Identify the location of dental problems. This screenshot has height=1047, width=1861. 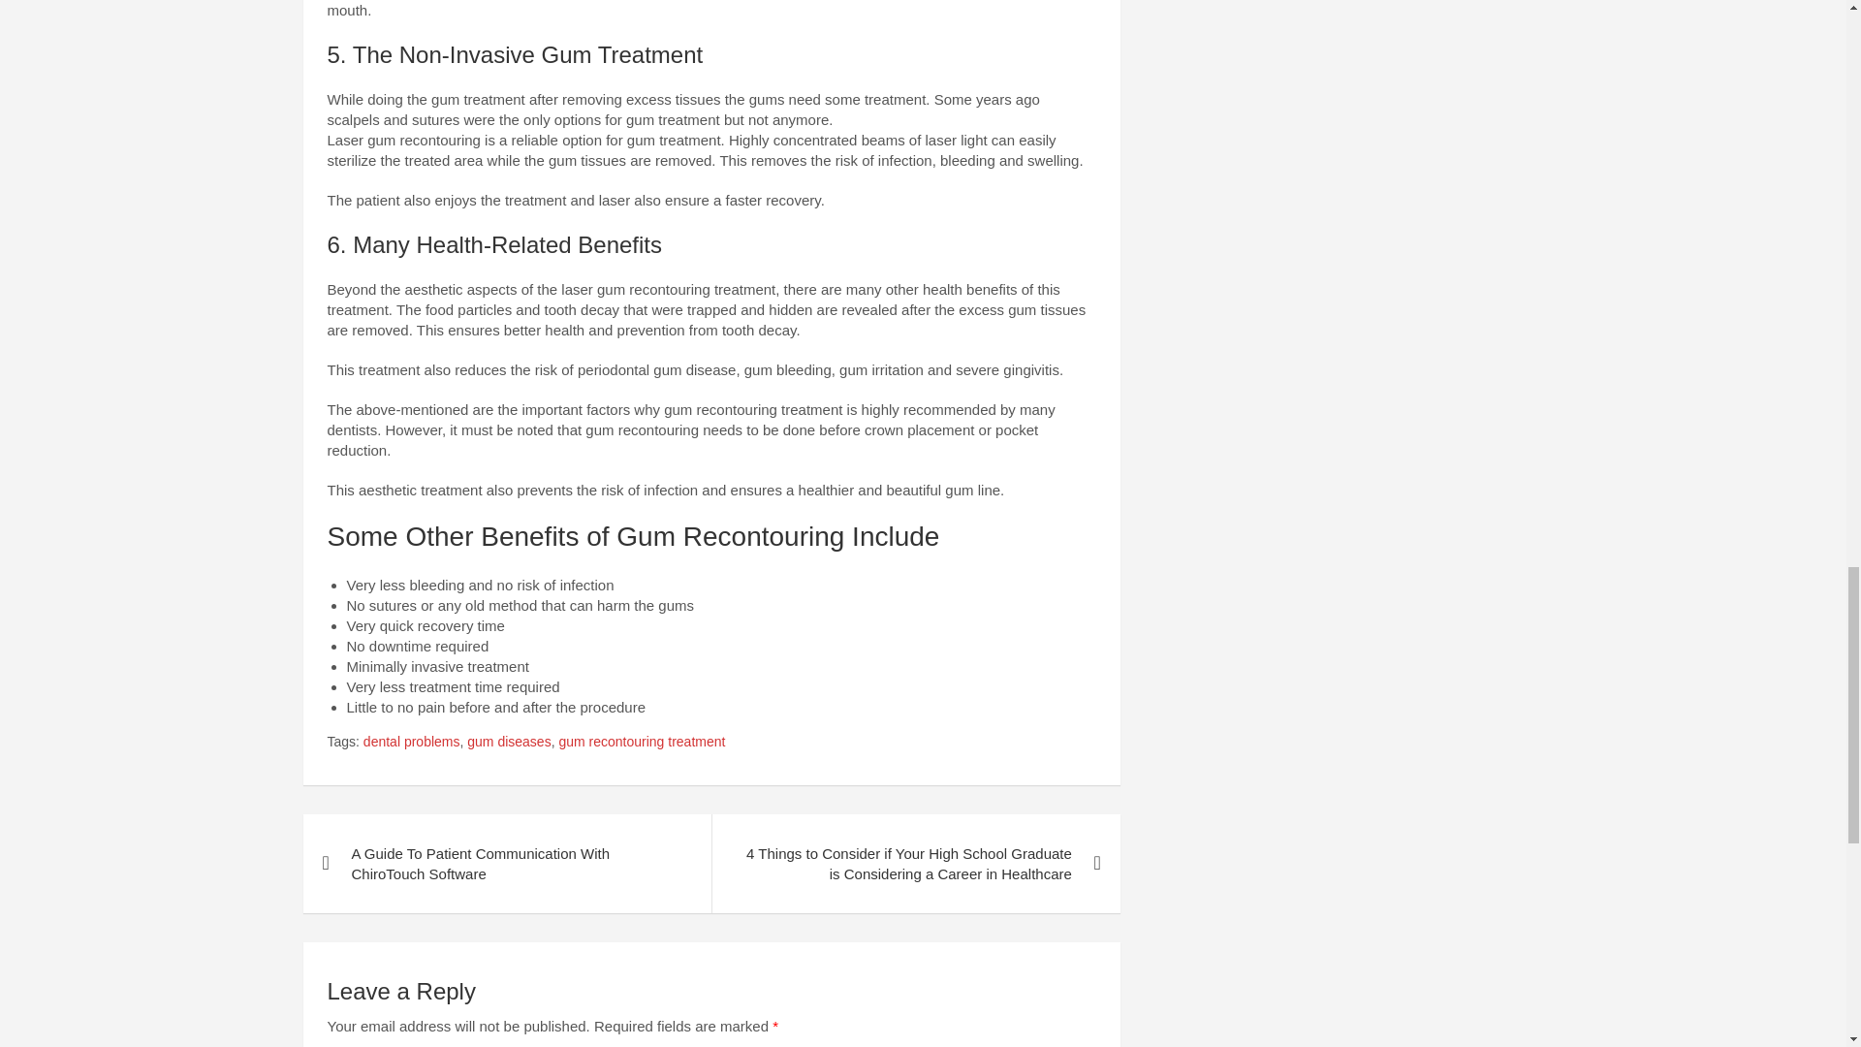
(411, 743).